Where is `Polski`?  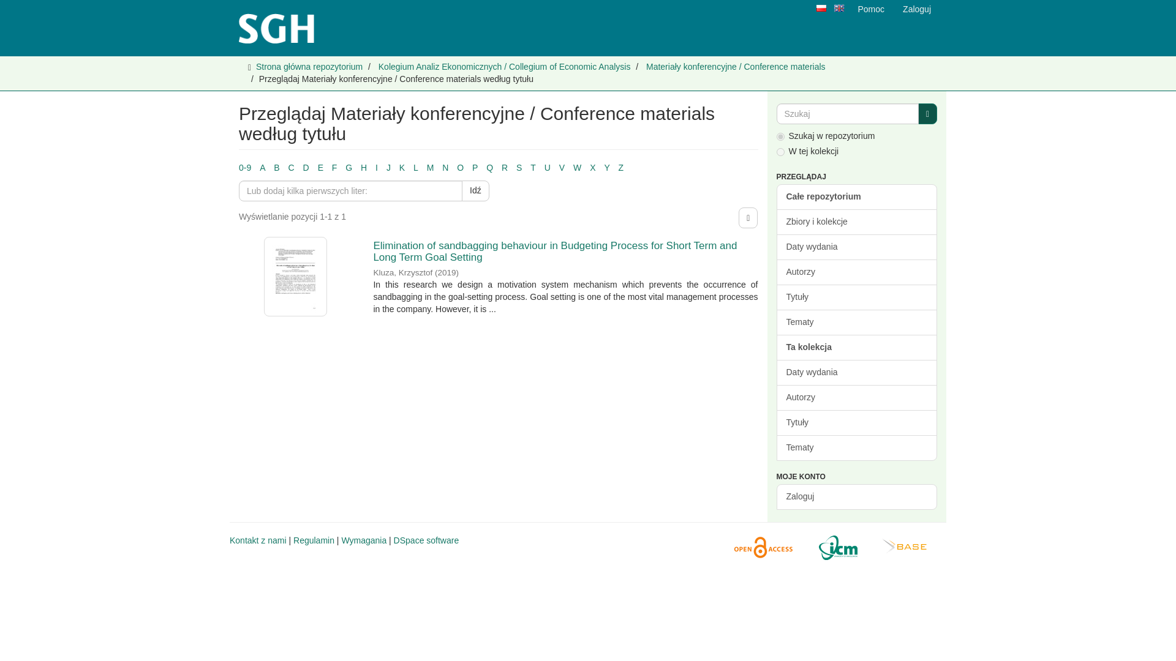 Polski is located at coordinates (821, 8).